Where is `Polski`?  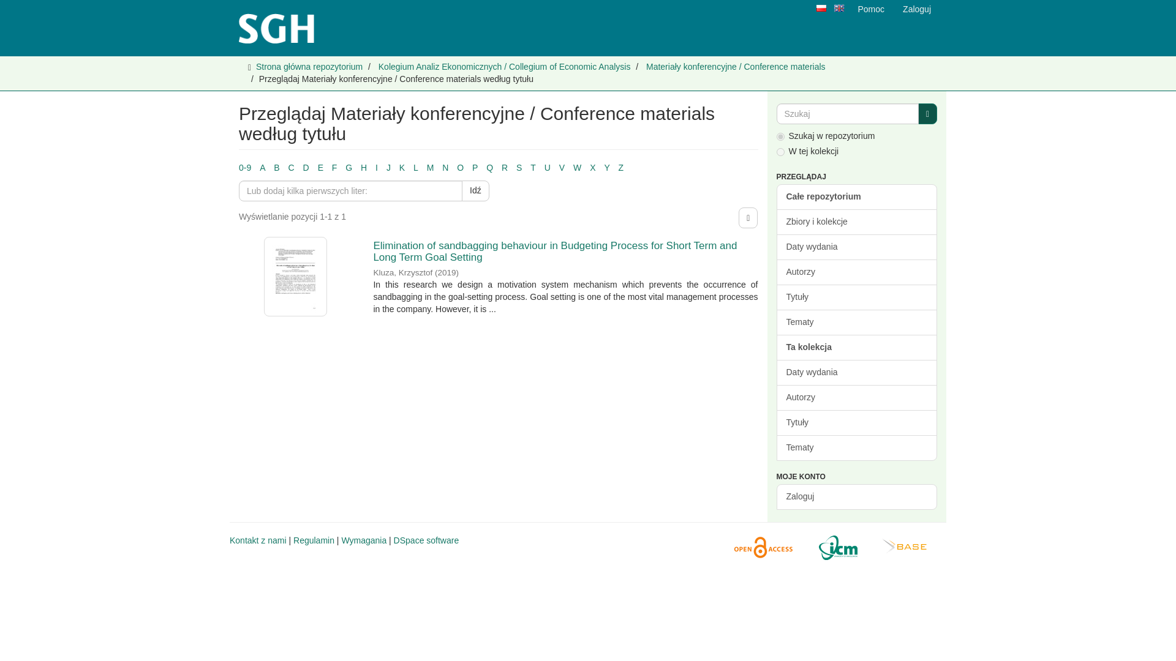 Polski is located at coordinates (821, 8).